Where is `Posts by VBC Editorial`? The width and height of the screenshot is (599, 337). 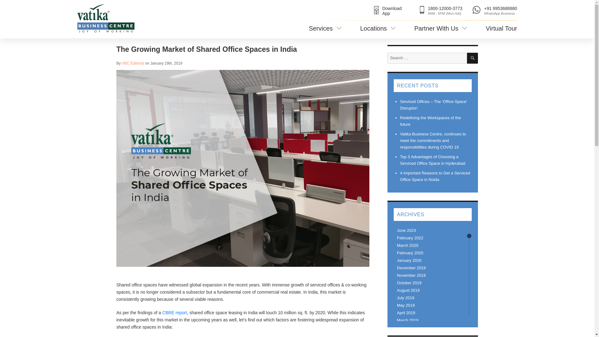
Posts by VBC Editorial is located at coordinates (132, 63).